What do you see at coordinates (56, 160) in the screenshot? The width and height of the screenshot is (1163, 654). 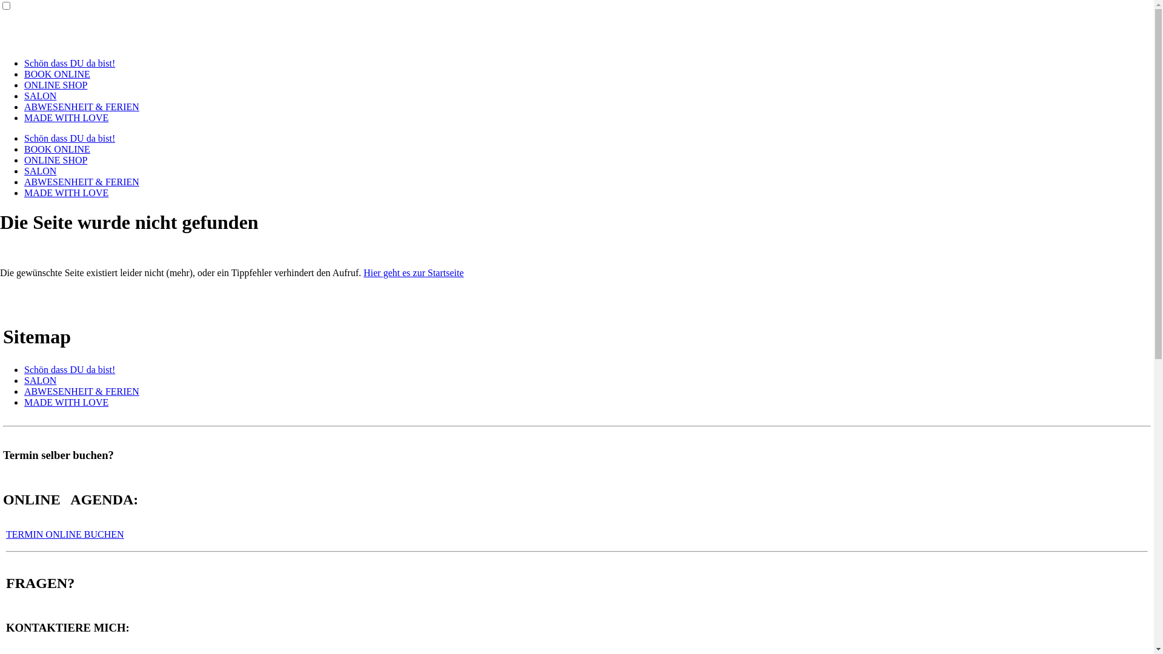 I see `ONLINE SHOP` at bounding box center [56, 160].